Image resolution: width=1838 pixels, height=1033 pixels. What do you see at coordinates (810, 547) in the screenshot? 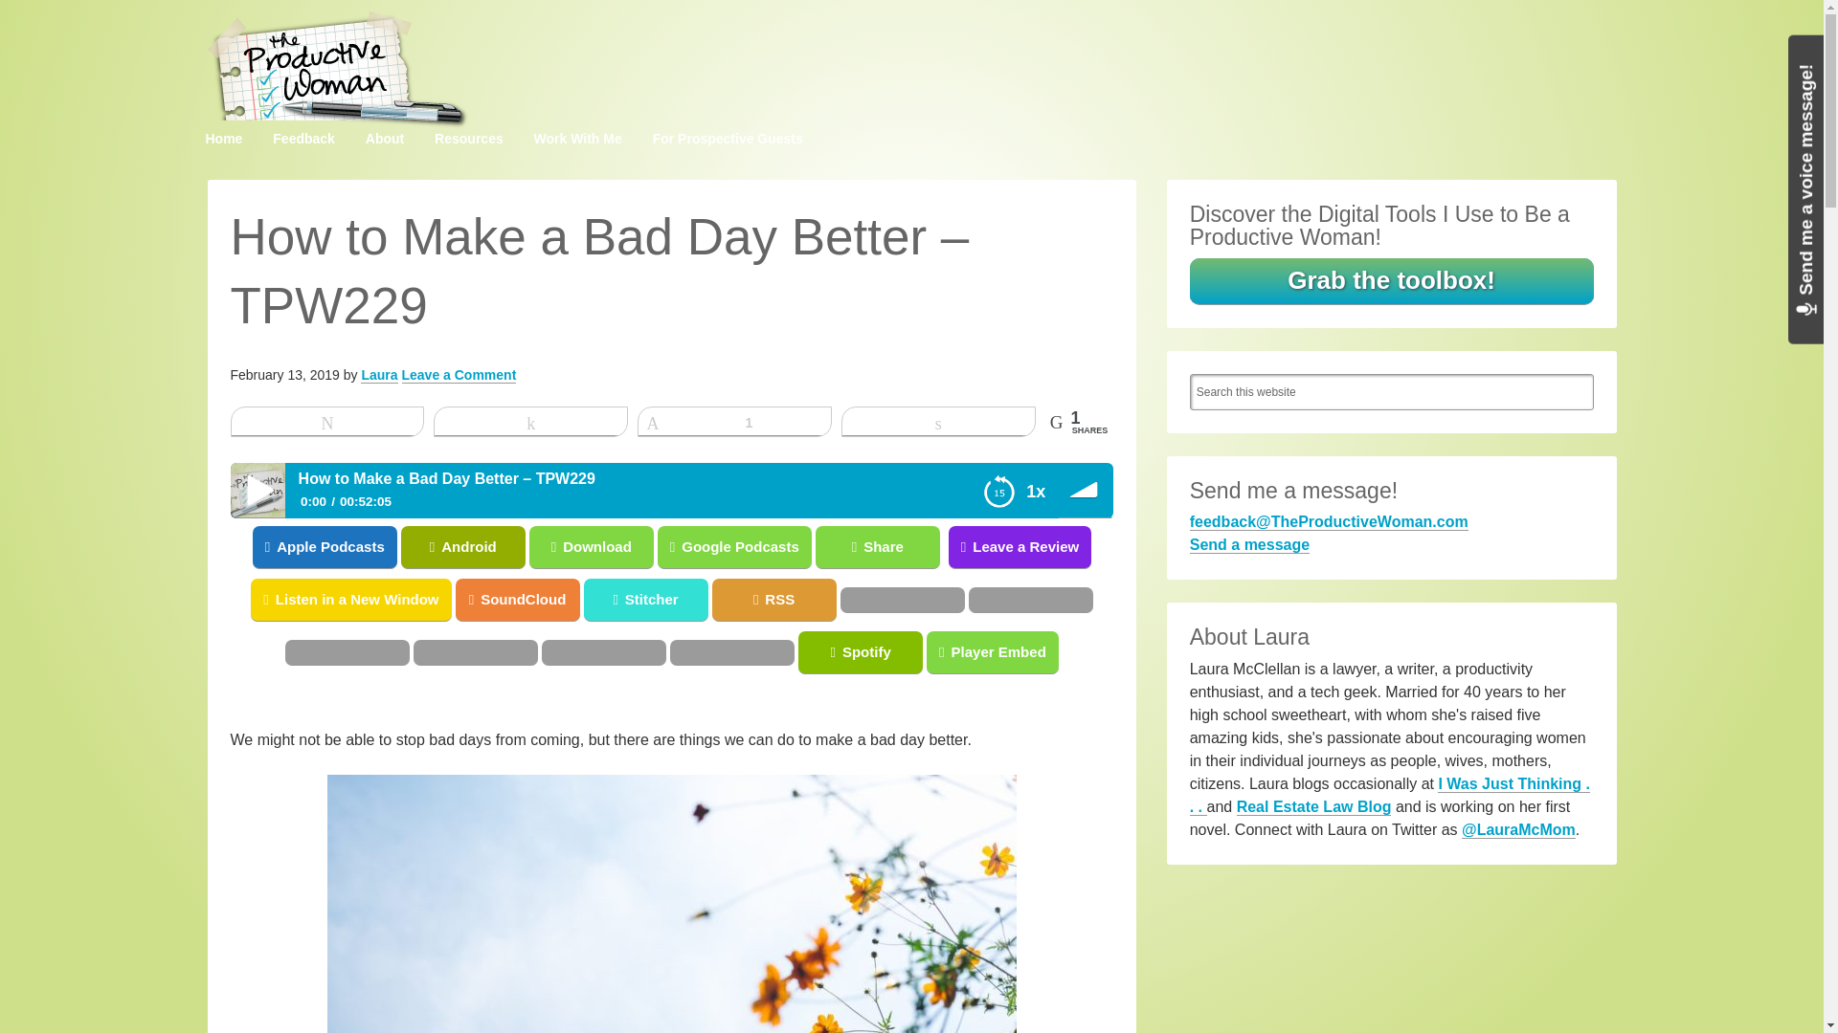
I see `Download` at bounding box center [810, 547].